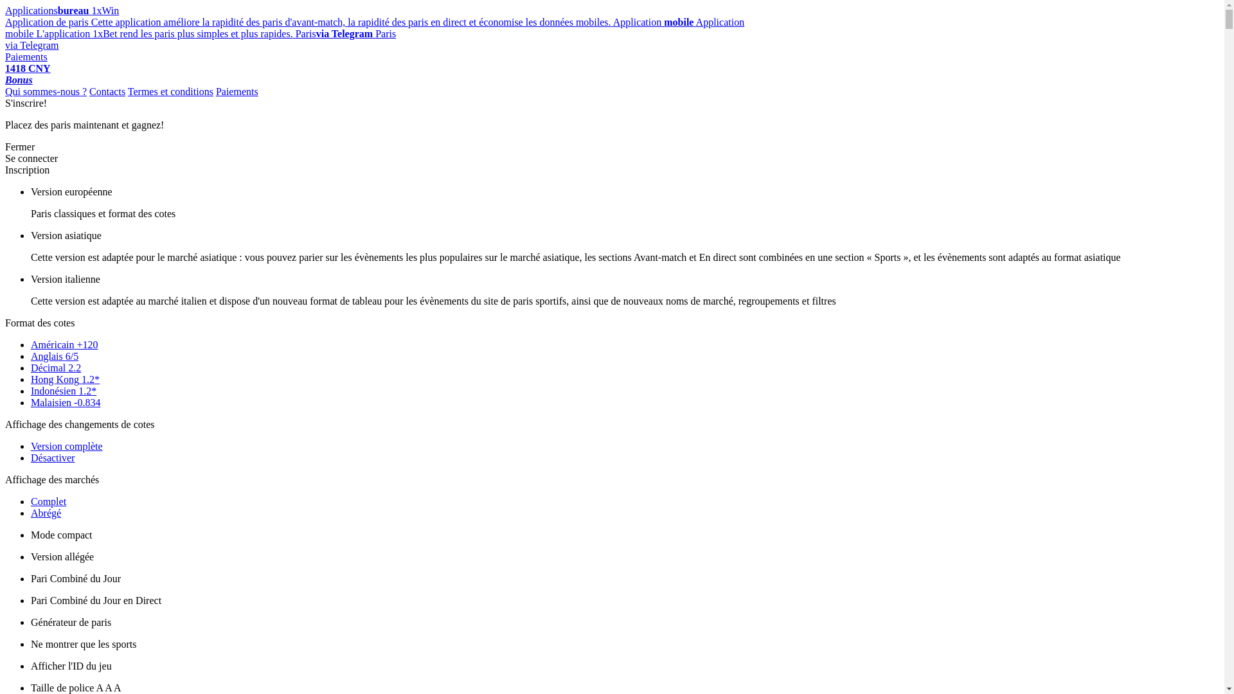 Image resolution: width=1234 pixels, height=694 pixels. I want to click on Malaisien -0.834, so click(66, 402).